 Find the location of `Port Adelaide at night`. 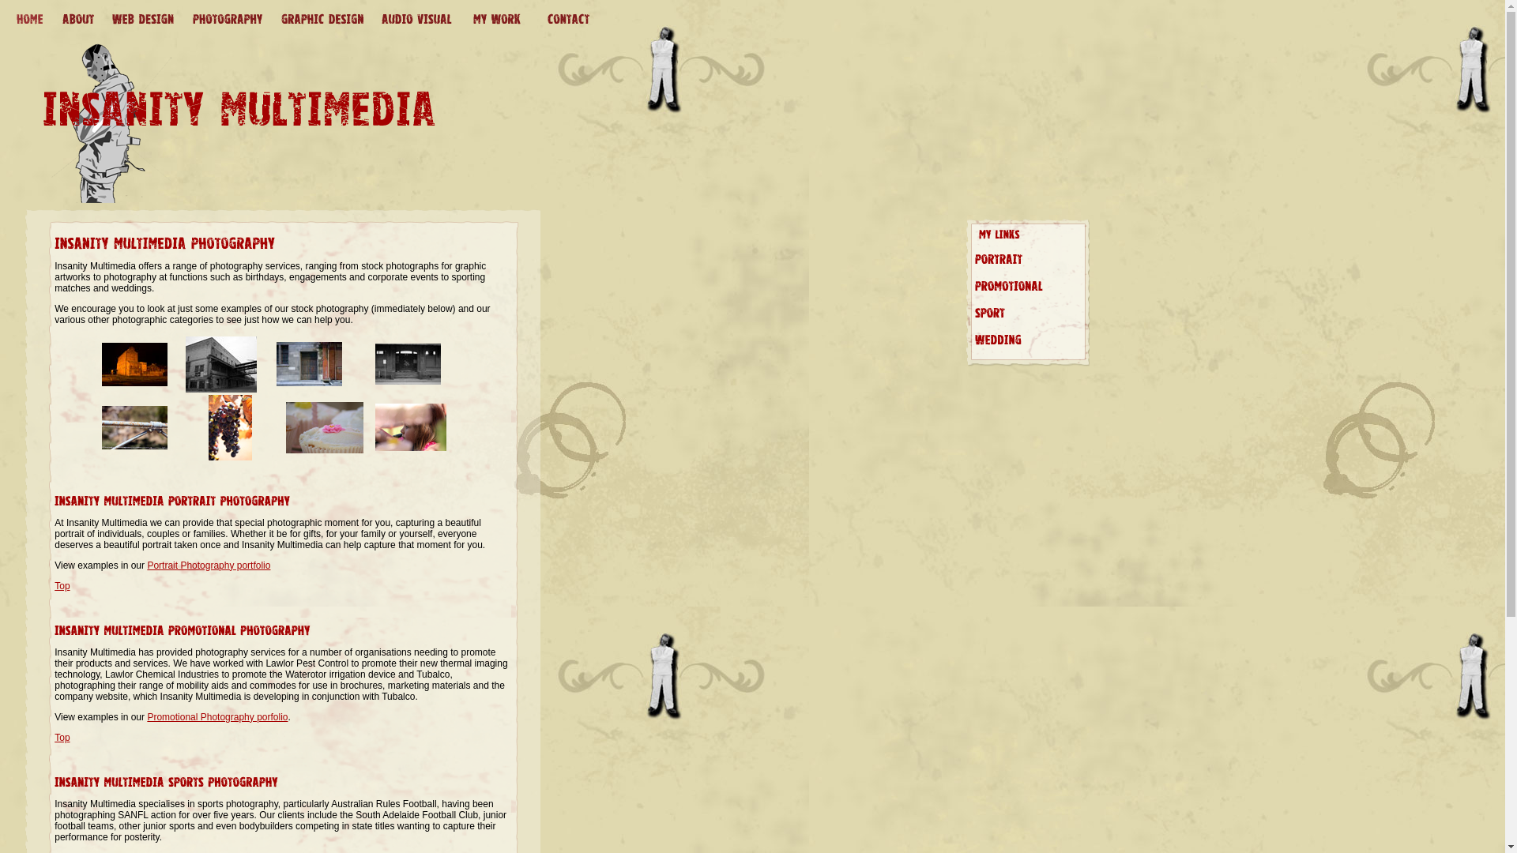

Port Adelaide at night is located at coordinates (134, 383).